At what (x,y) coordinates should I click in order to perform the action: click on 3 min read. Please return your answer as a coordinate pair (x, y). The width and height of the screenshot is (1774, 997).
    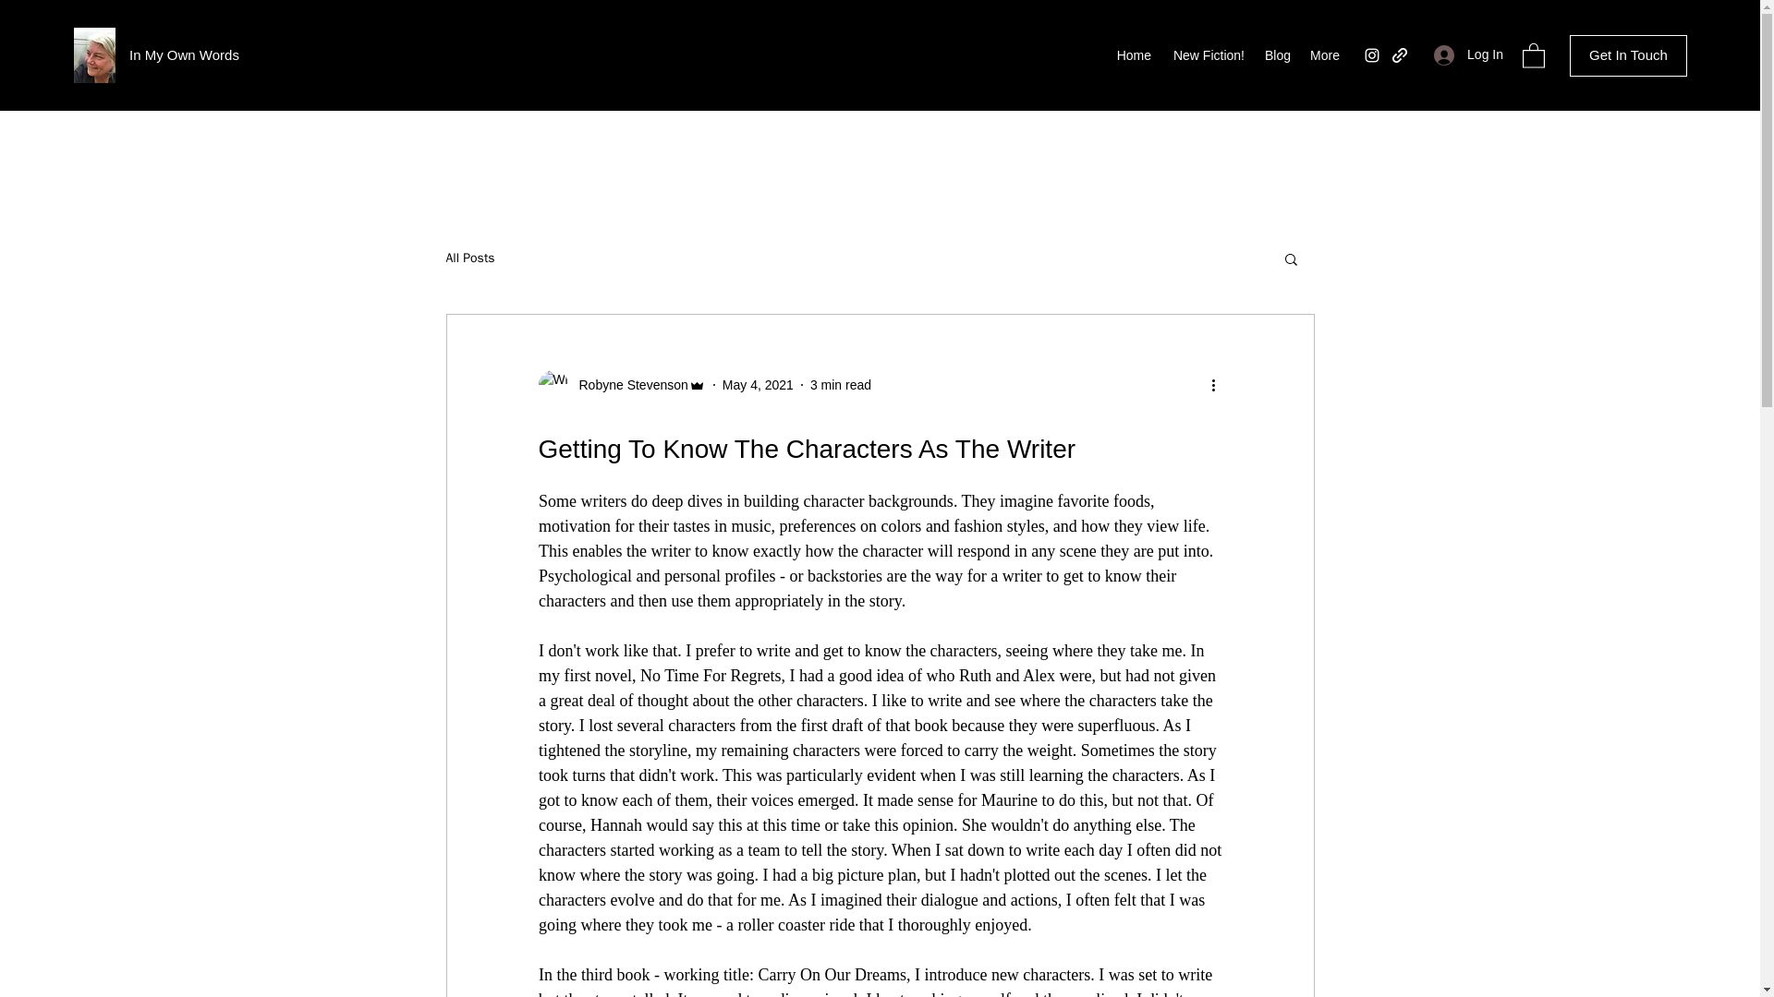
    Looking at the image, I should click on (841, 384).